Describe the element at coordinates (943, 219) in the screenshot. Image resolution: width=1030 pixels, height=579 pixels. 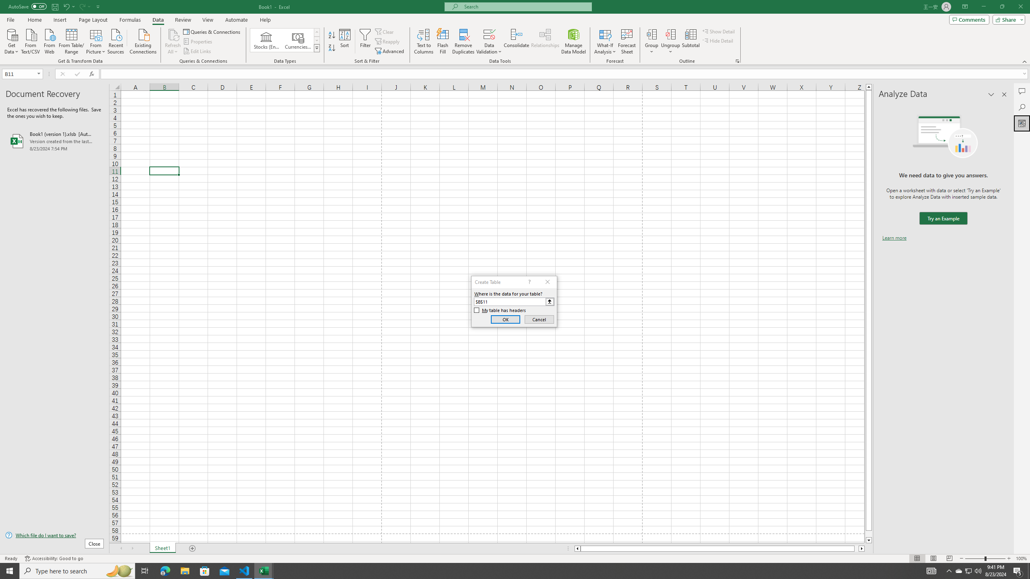
I see `We need data to give you answers. Try an Example` at that location.